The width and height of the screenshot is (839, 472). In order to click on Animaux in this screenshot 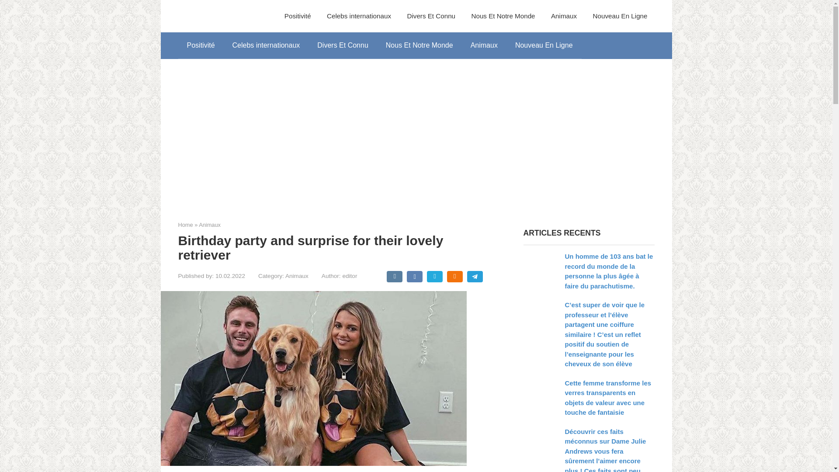, I will do `click(210, 225)`.